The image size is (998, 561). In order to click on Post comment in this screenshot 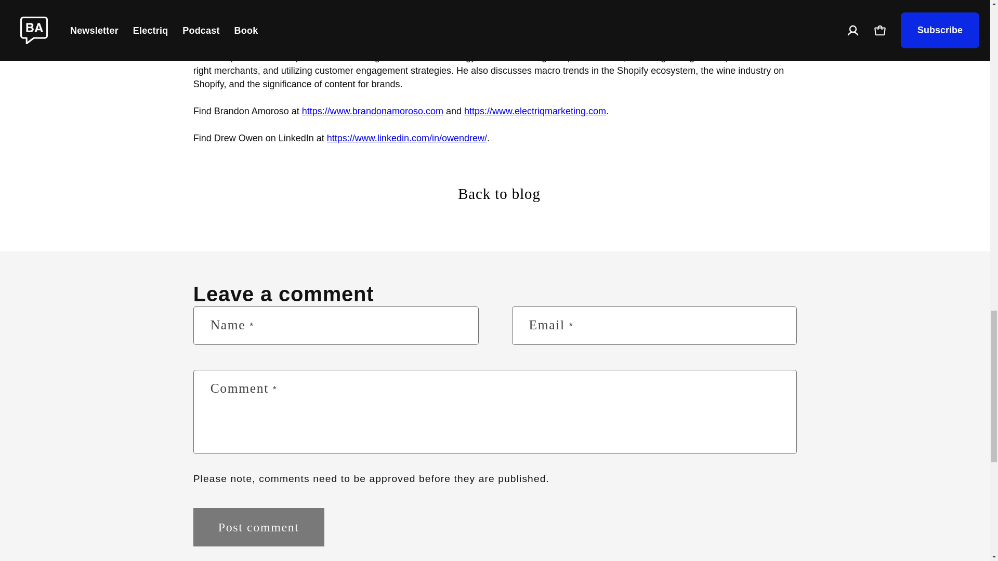, I will do `click(259, 527)`.